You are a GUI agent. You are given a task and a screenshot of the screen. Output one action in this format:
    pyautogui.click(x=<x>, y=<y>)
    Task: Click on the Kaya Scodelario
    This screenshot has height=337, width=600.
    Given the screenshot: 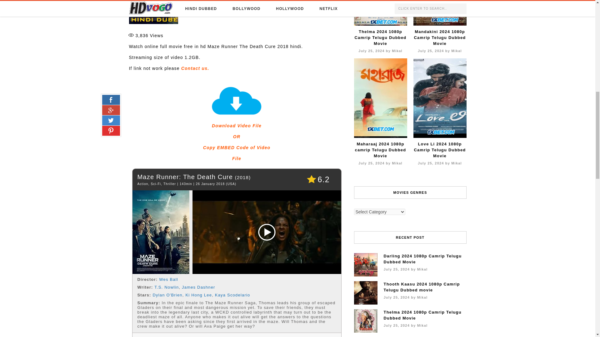 What is the action you would take?
    pyautogui.click(x=232, y=295)
    